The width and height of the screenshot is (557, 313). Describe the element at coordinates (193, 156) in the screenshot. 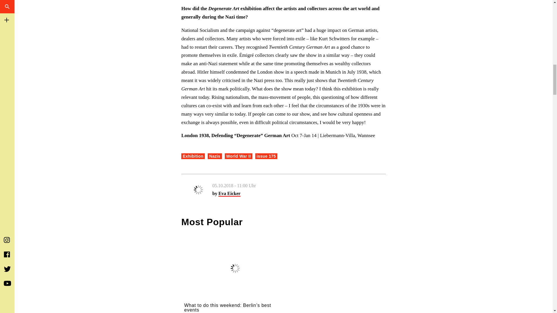

I see `Exhibition` at that location.